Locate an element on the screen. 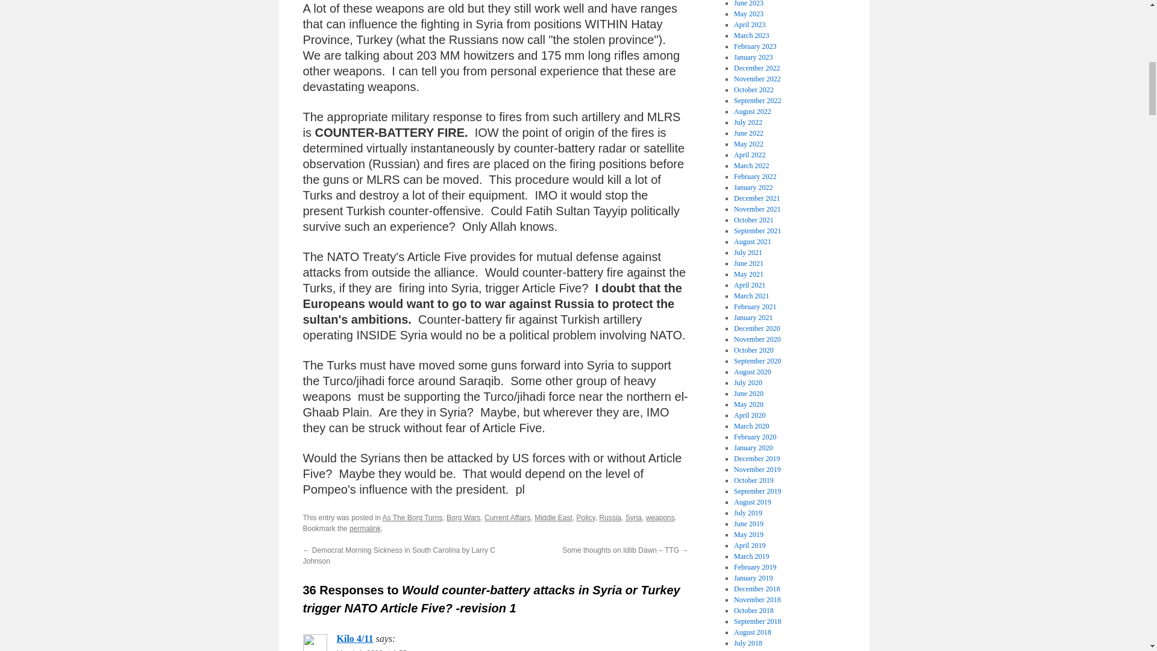 Image resolution: width=1157 pixels, height=651 pixels. Borg Wars is located at coordinates (463, 518).